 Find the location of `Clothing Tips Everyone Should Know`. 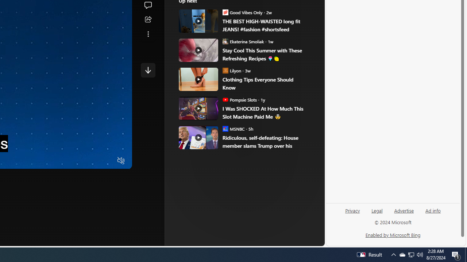

Clothing Tips Everyone Should Know is located at coordinates (198, 79).